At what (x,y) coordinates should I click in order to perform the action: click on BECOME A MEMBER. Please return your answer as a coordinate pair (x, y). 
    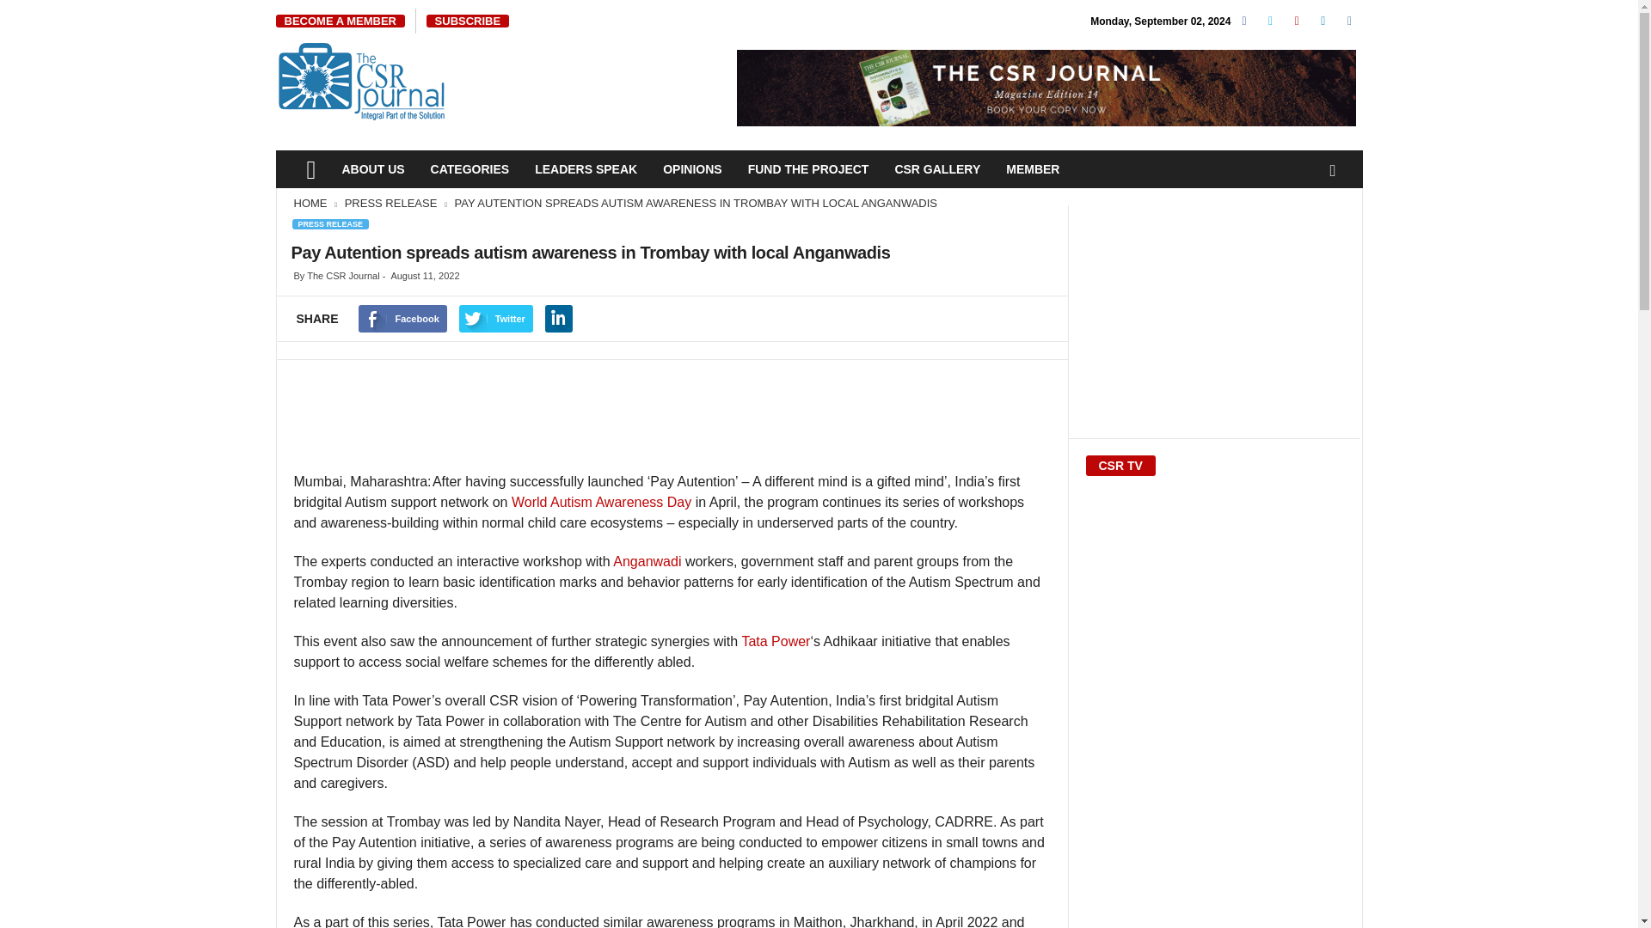
    Looking at the image, I should click on (340, 21).